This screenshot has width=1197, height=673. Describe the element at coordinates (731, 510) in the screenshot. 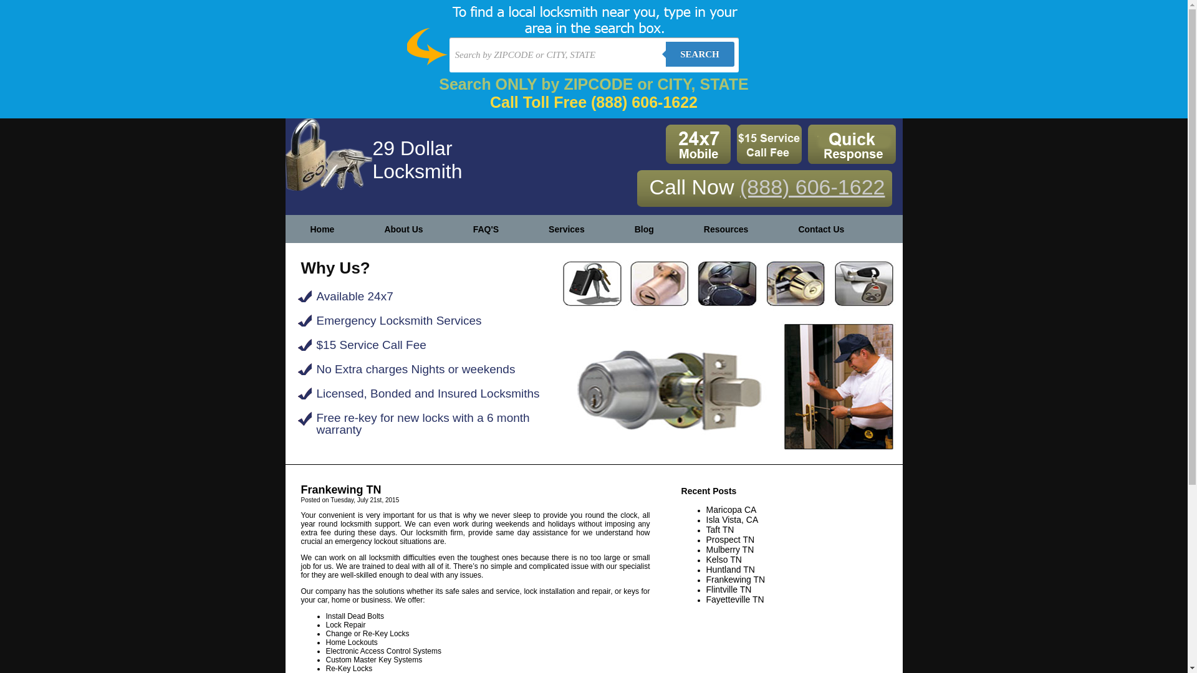

I see `Maricopa CA` at that location.